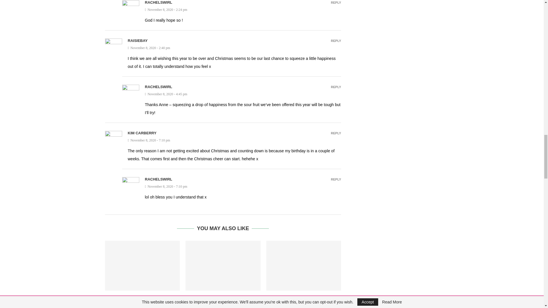 The height and width of the screenshot is (308, 548). What do you see at coordinates (142, 133) in the screenshot?
I see `KIM CARBERRY` at bounding box center [142, 133].